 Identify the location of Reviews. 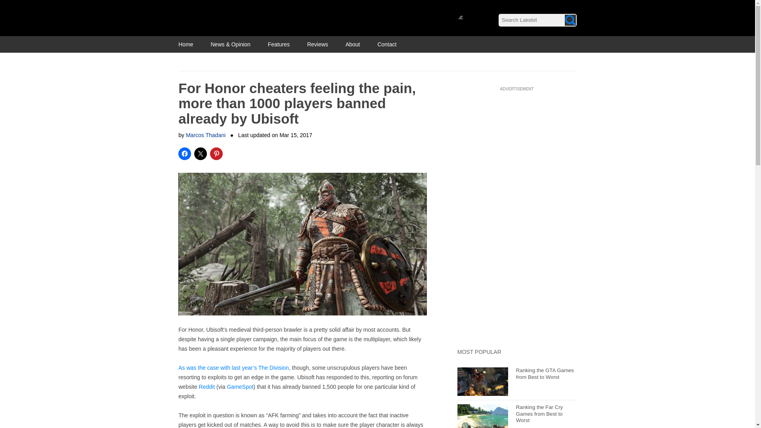
(317, 44).